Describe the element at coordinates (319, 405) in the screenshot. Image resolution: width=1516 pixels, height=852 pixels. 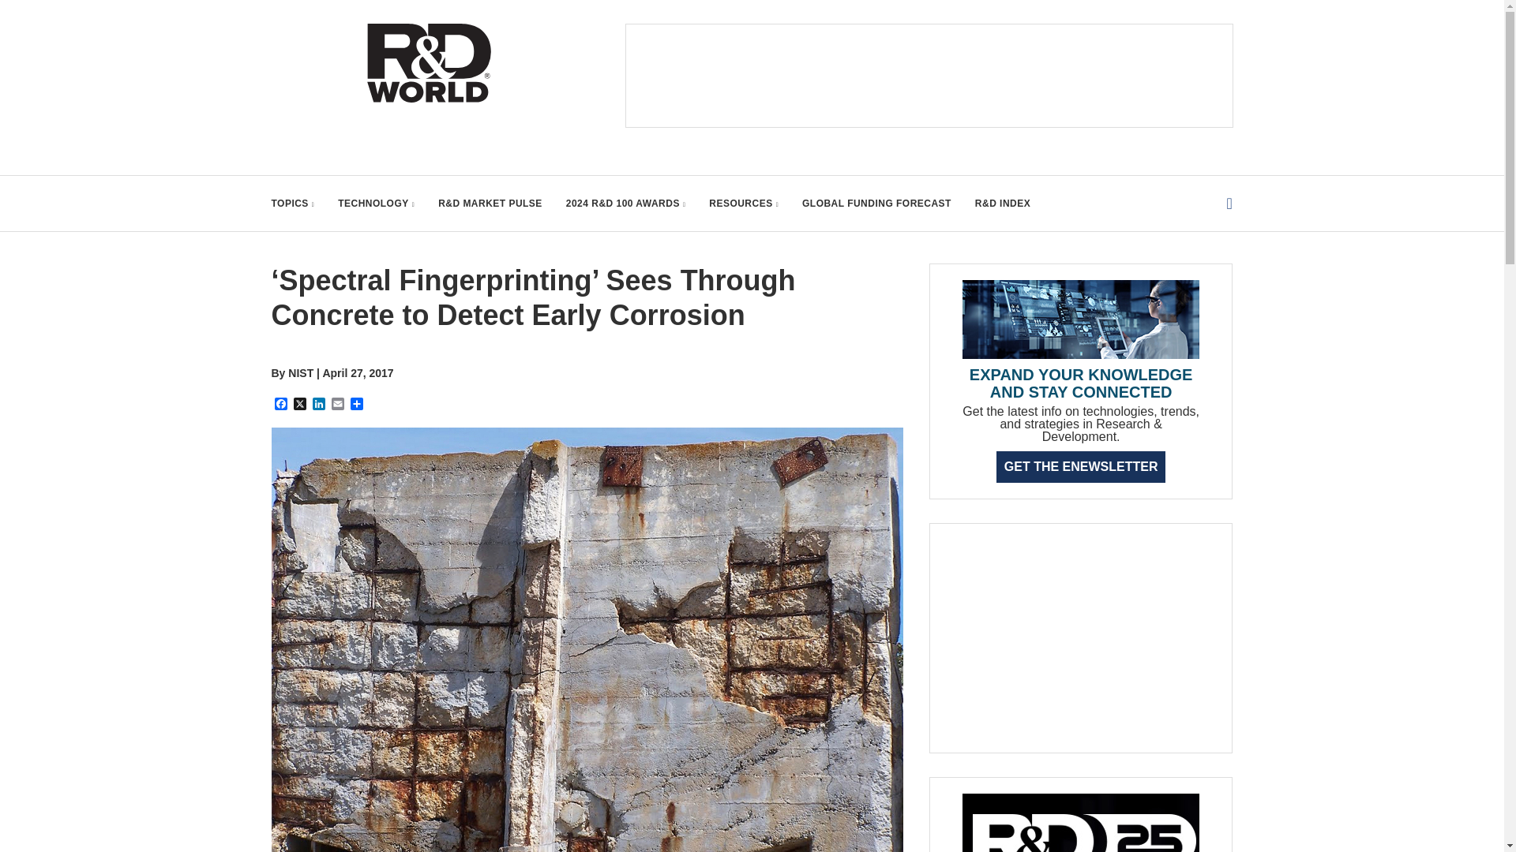
I see `LinkedIn` at that location.